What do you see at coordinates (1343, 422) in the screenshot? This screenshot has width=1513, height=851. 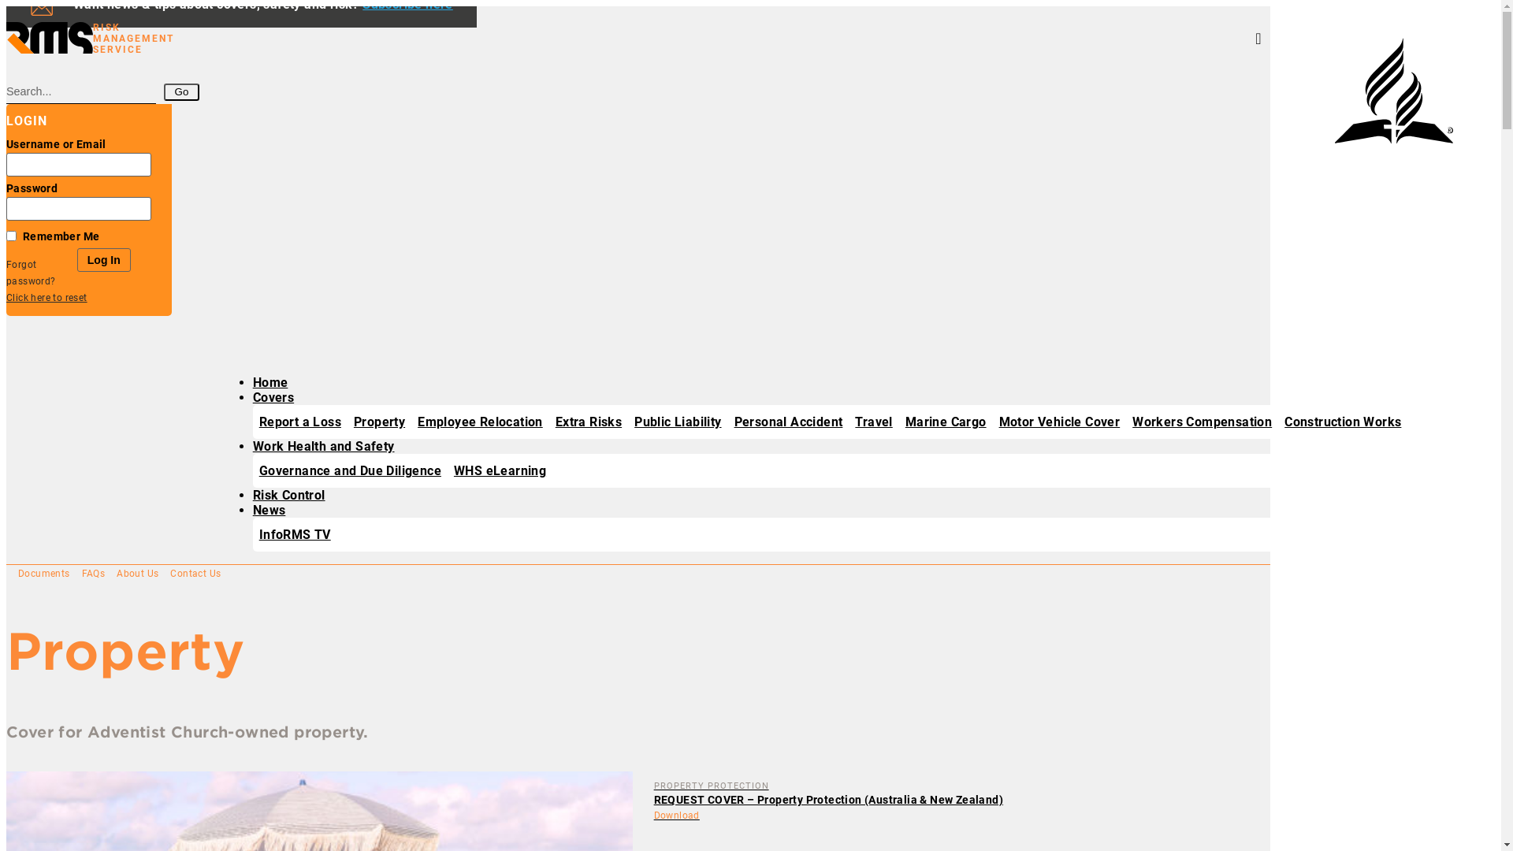 I see `Construction Works` at bounding box center [1343, 422].